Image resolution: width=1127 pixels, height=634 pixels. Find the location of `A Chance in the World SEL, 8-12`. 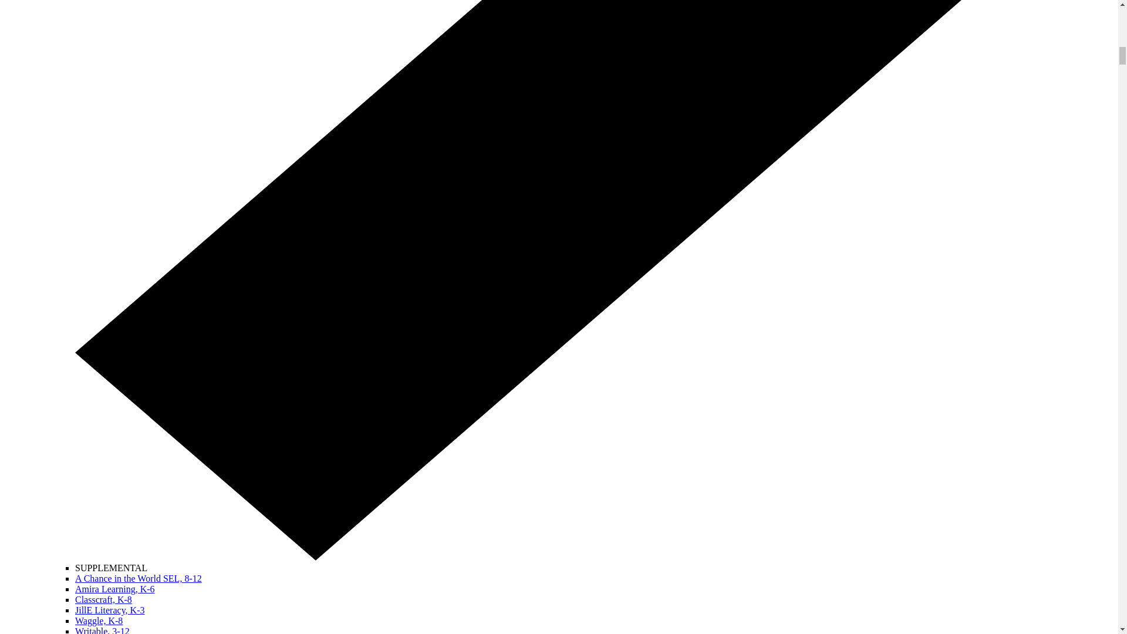

A Chance in the World SEL, 8-12 is located at coordinates (139, 578).